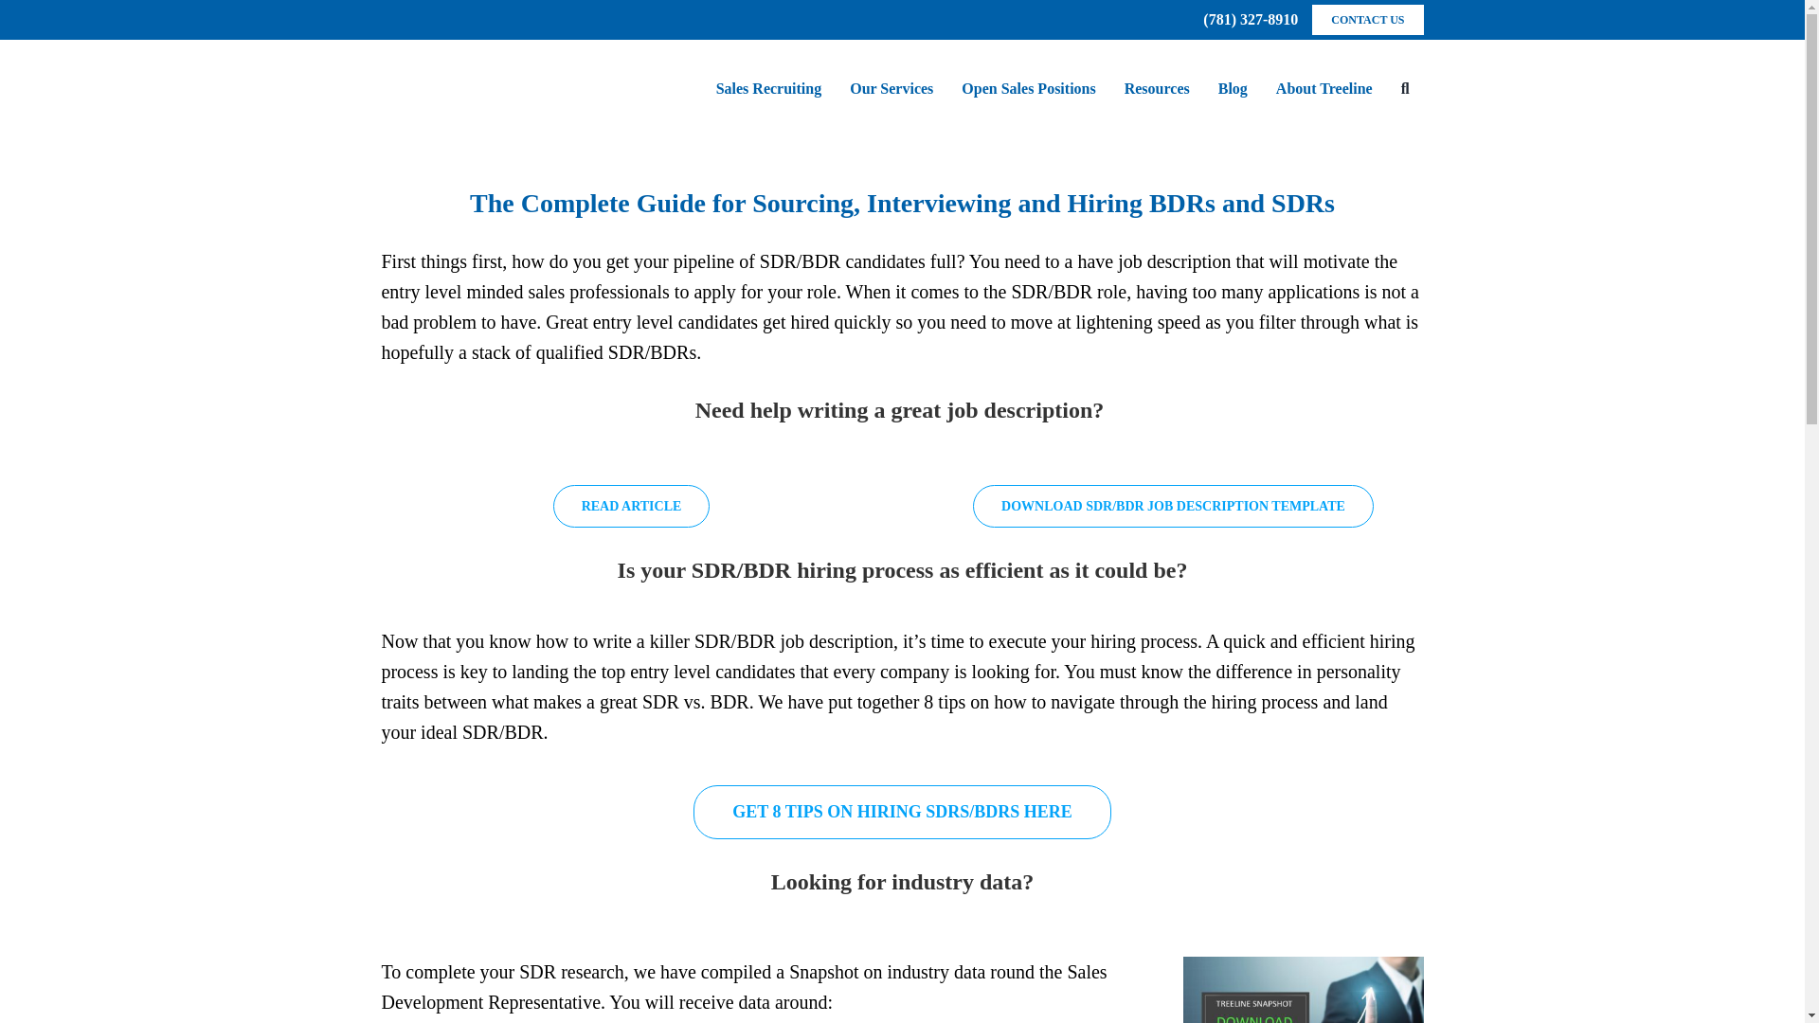 The height and width of the screenshot is (1023, 1819). I want to click on Sales Recruitment Resources, so click(1157, 89).